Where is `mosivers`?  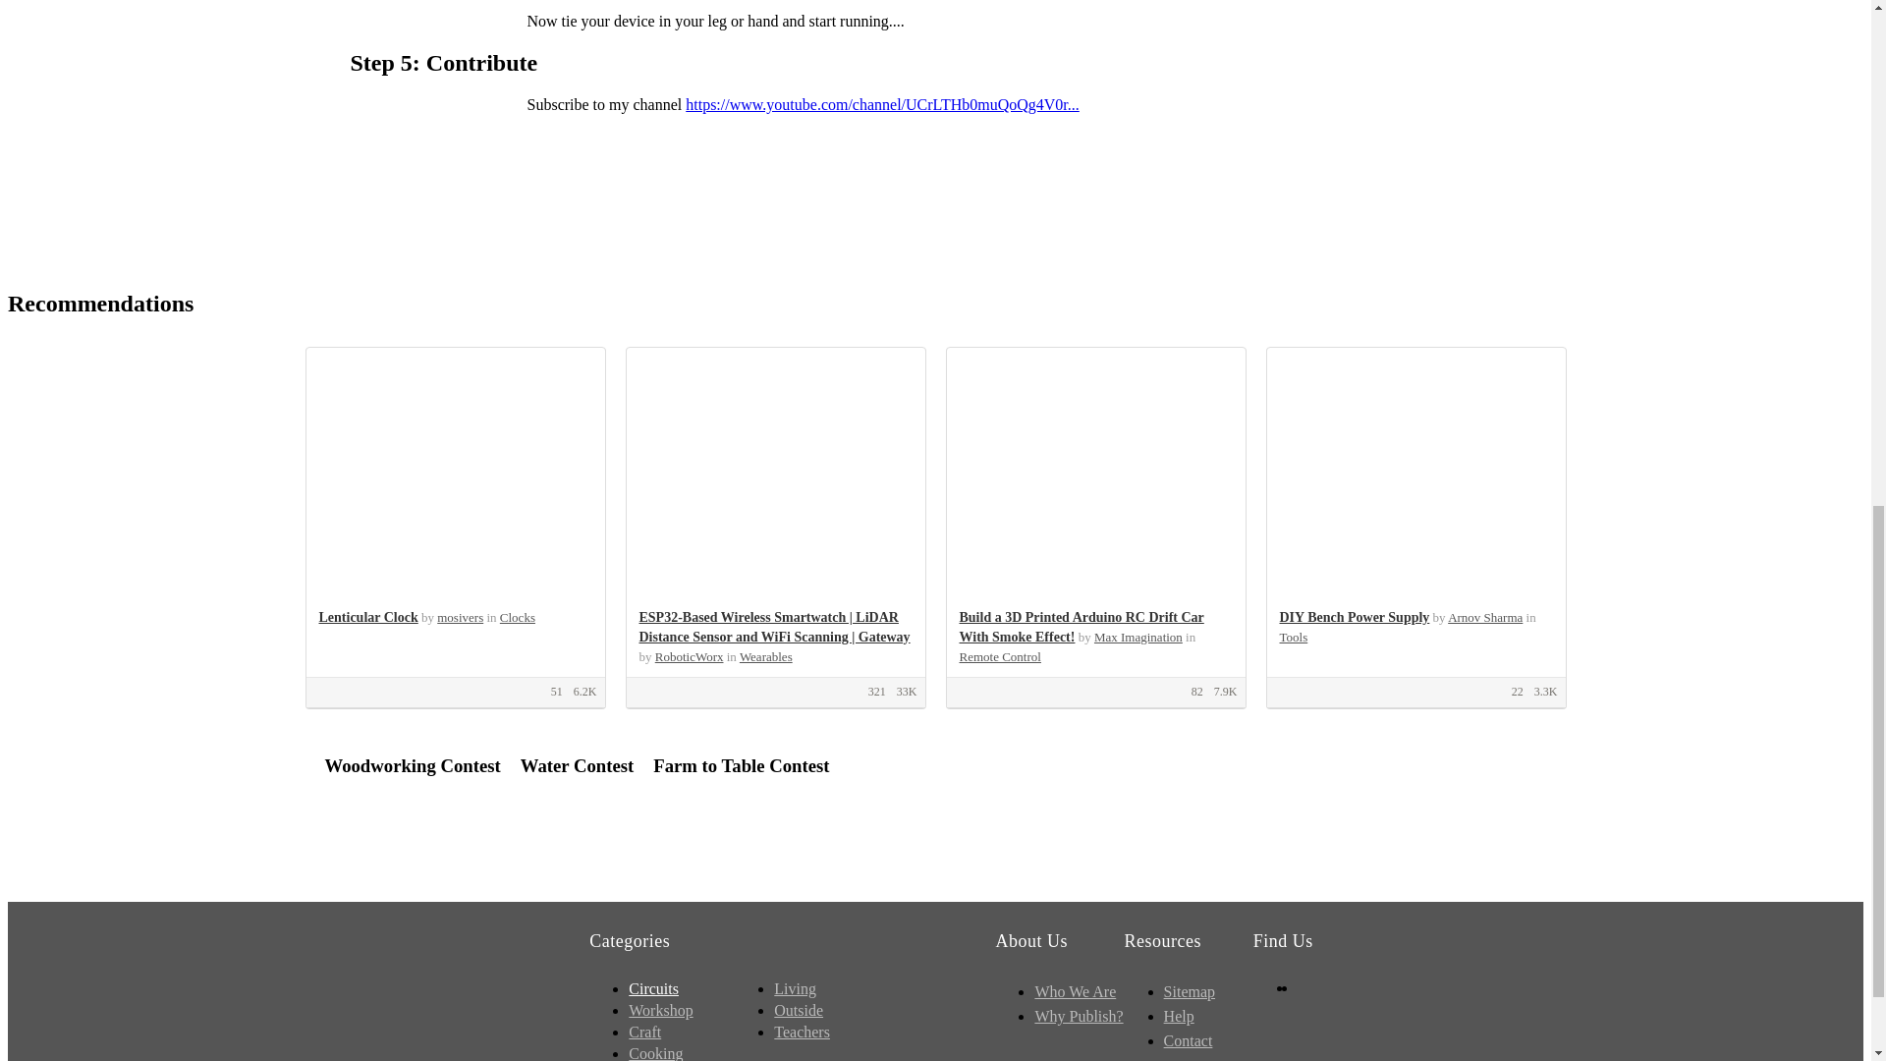 mosivers is located at coordinates (460, 617).